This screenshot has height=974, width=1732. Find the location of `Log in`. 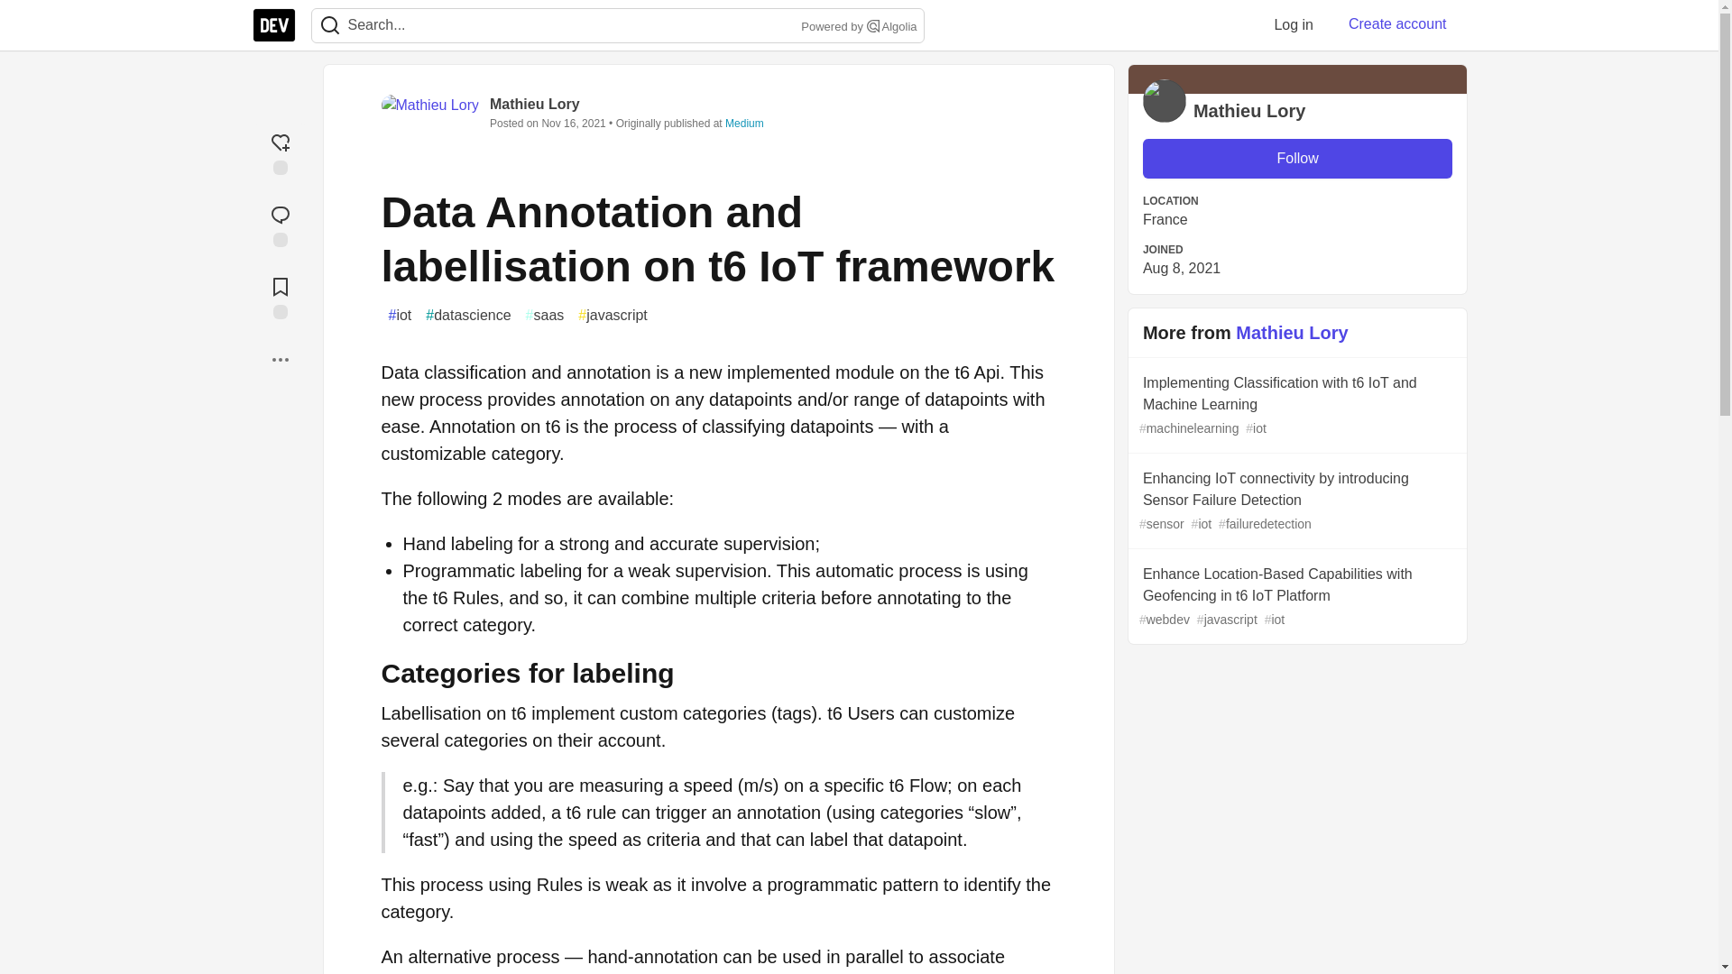

Log in is located at coordinates (1294, 24).